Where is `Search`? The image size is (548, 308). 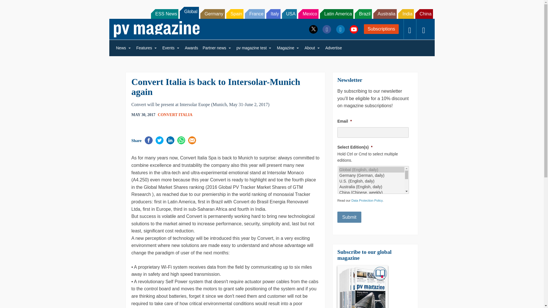 Search is located at coordinates (12, 6).